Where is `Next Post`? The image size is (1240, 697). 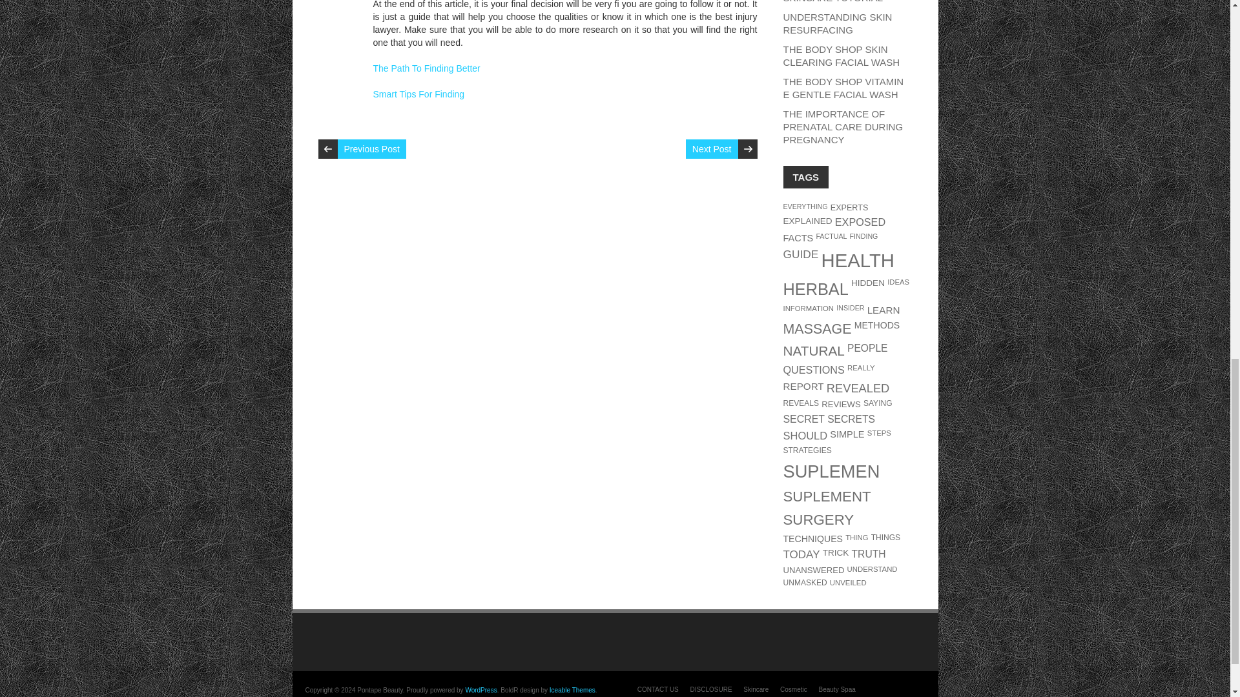 Next Post is located at coordinates (712, 149).